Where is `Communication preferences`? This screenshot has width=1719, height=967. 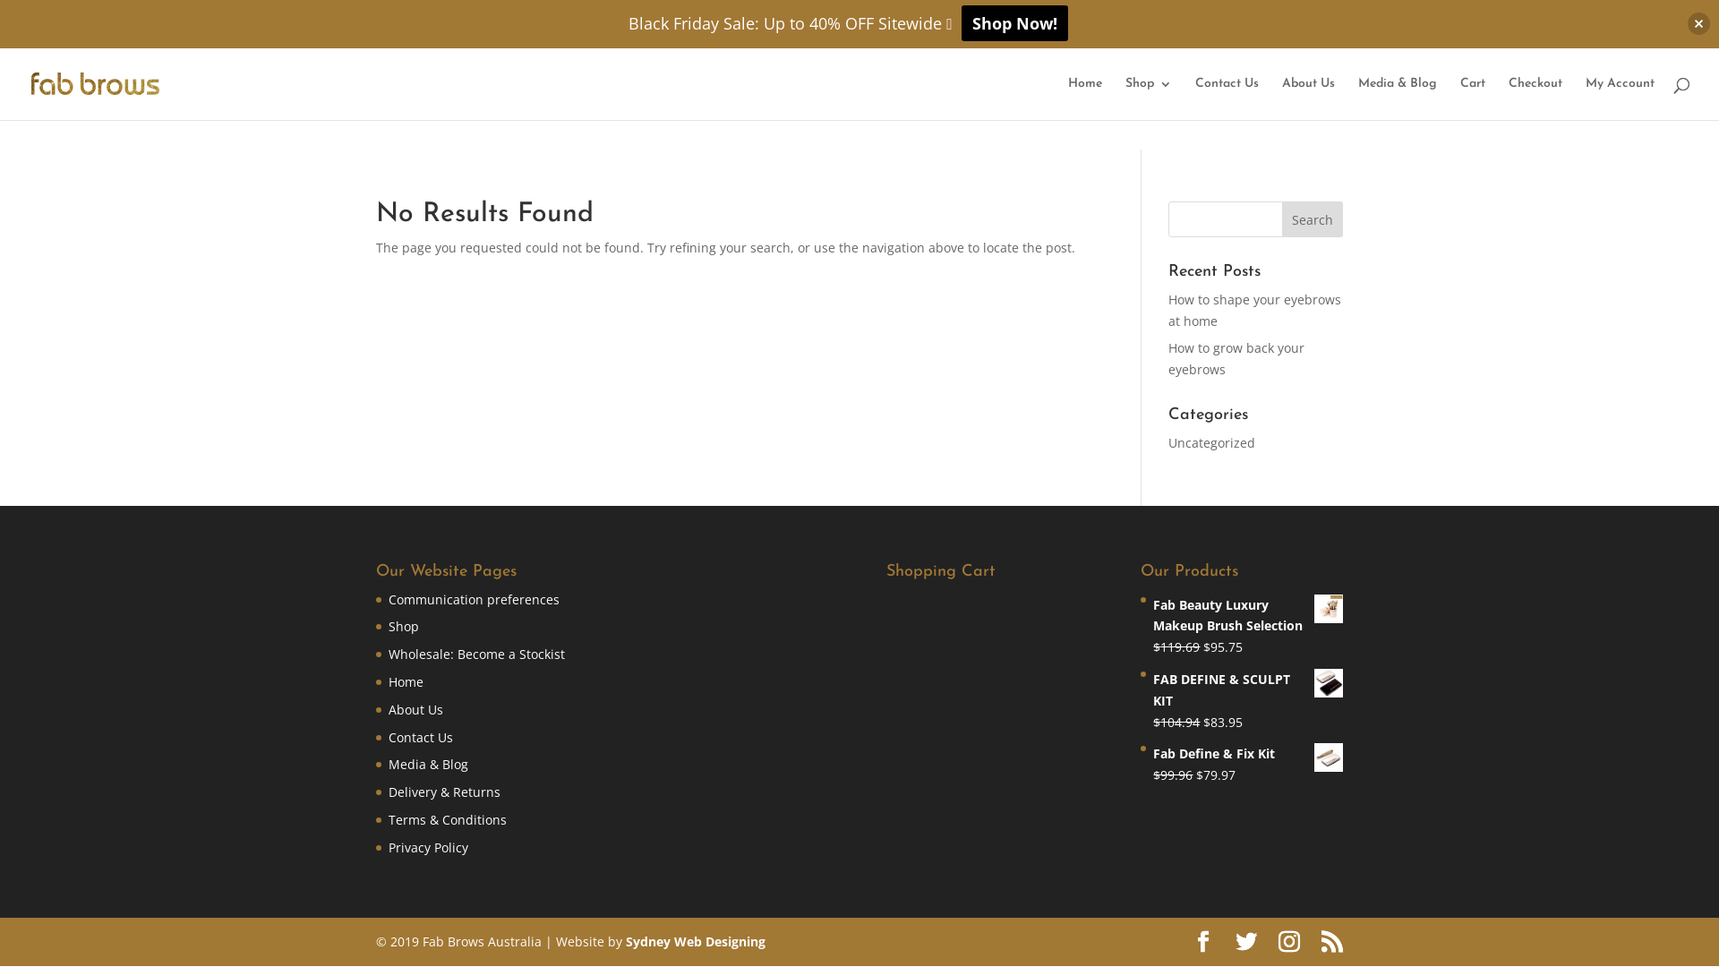
Communication preferences is located at coordinates (475, 600).